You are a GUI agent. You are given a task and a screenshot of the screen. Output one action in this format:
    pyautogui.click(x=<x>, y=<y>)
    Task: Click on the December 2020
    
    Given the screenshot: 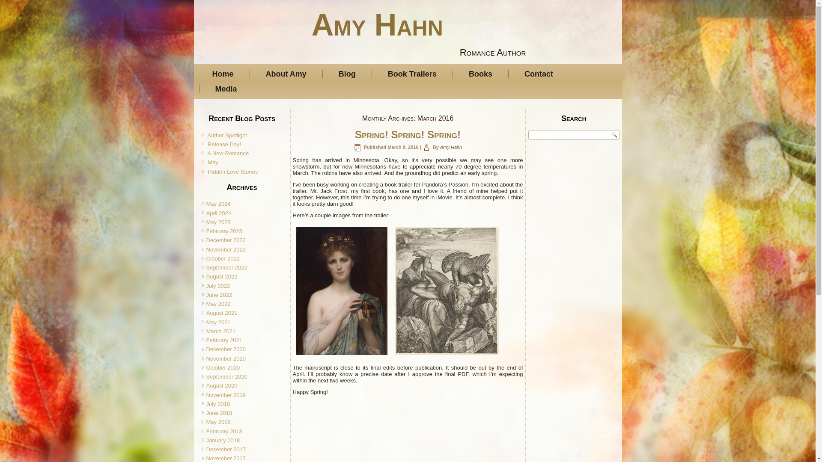 What is the action you would take?
    pyautogui.click(x=226, y=349)
    